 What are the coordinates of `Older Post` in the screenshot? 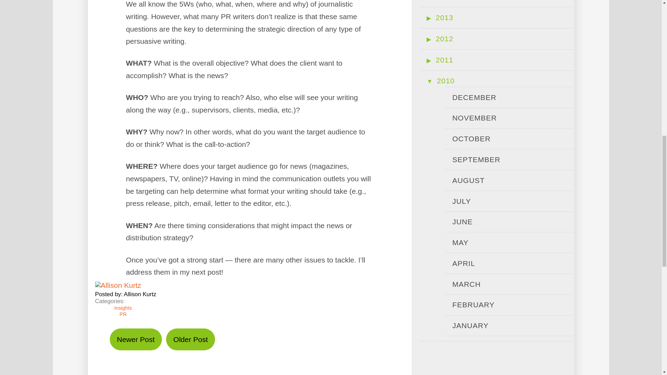 It's located at (190, 339).